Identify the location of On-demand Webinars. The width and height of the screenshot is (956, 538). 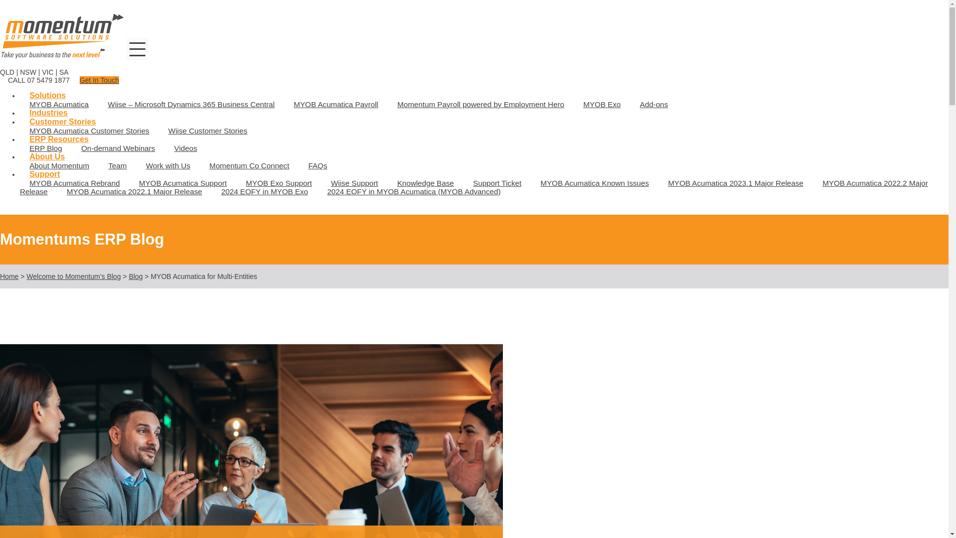
(118, 148).